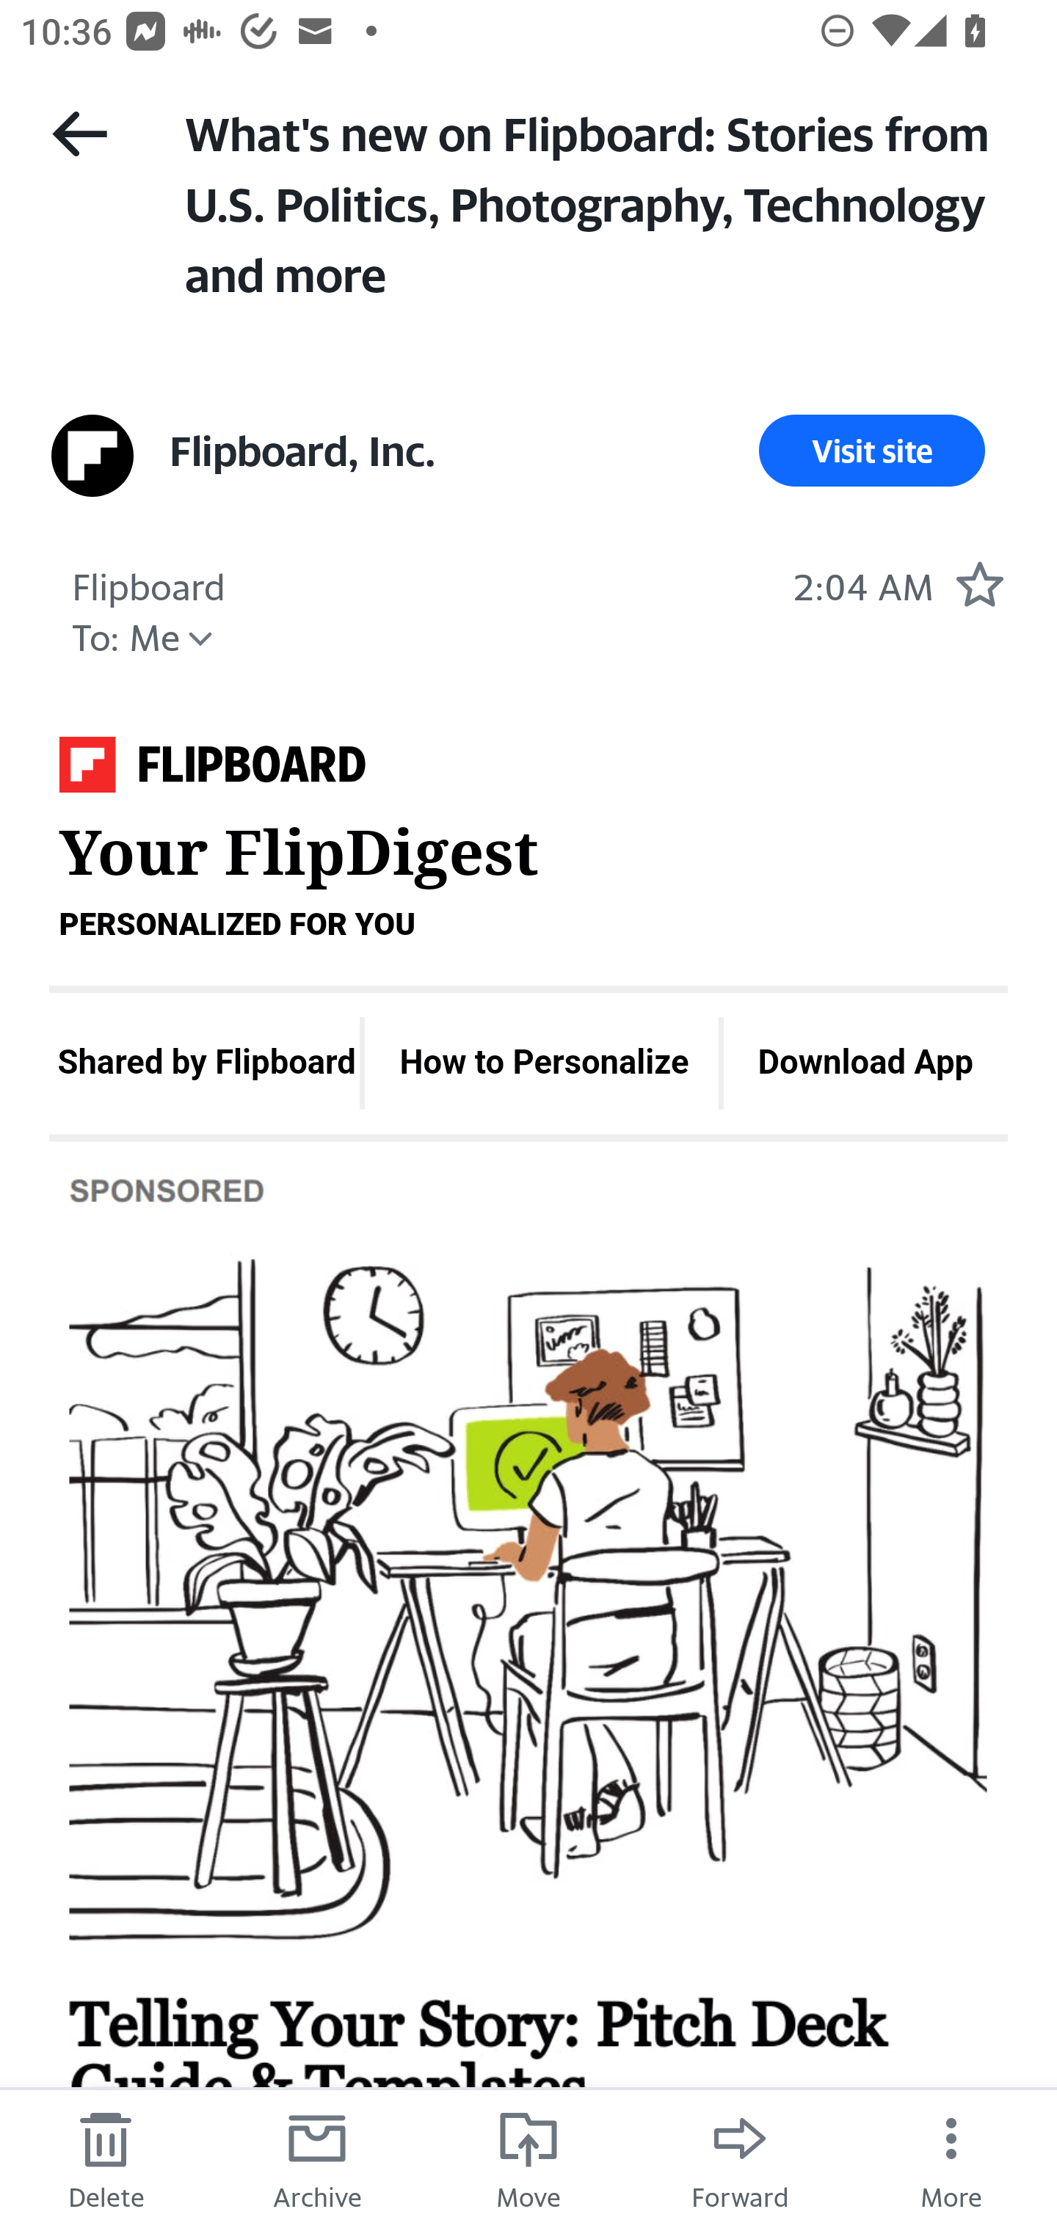  What do you see at coordinates (317, 2159) in the screenshot?
I see `Archive` at bounding box center [317, 2159].